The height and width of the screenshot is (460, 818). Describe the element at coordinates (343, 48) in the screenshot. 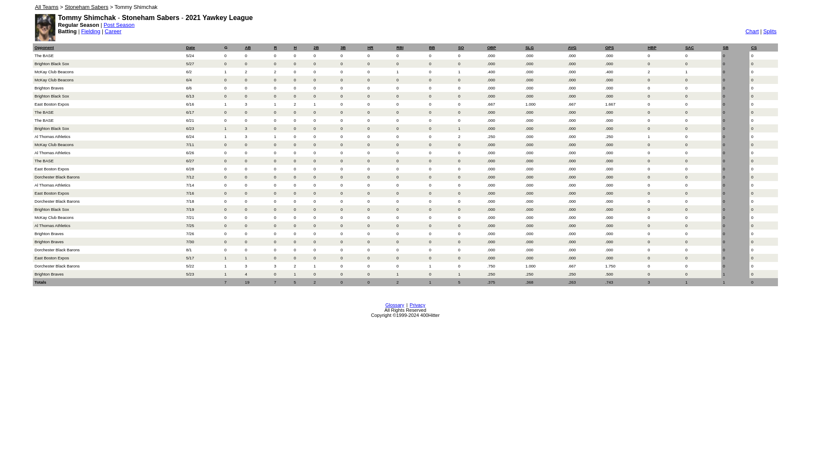

I see `3B` at that location.